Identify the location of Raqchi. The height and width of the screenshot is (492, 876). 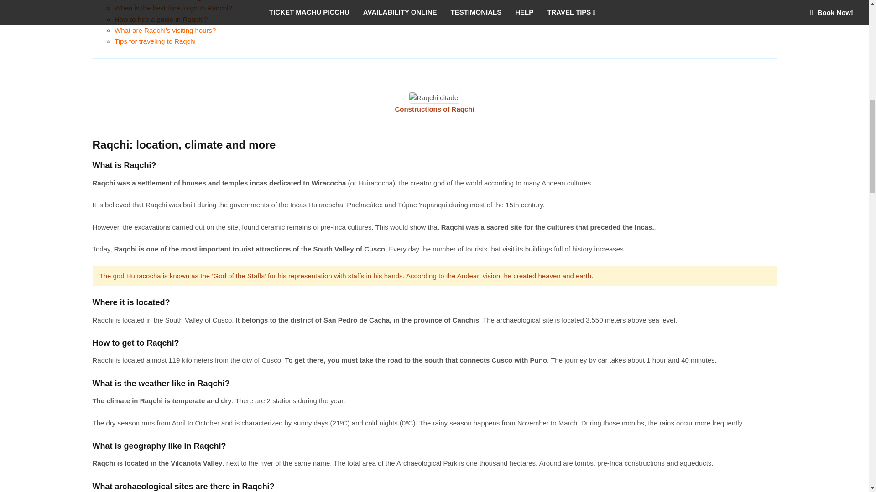
(434, 97).